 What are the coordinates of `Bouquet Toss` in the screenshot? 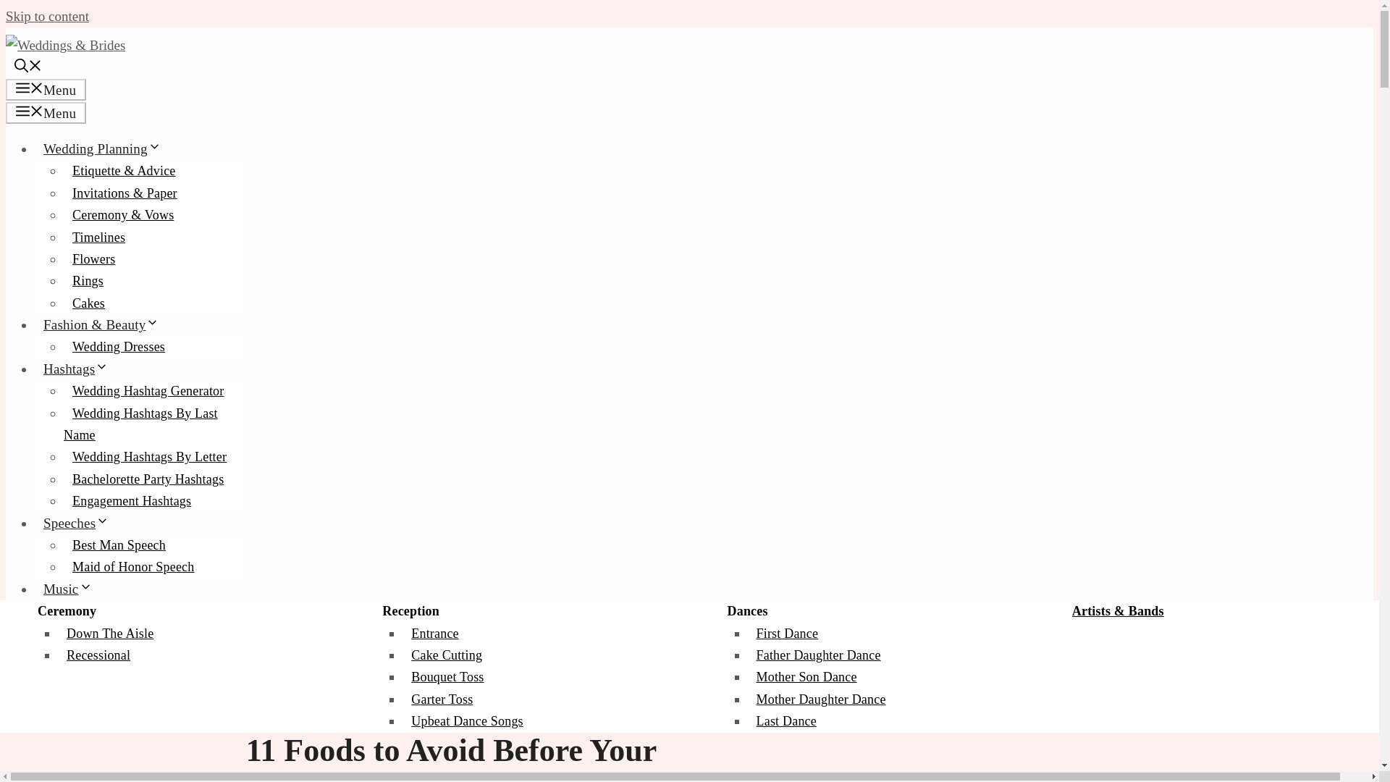 It's located at (447, 677).